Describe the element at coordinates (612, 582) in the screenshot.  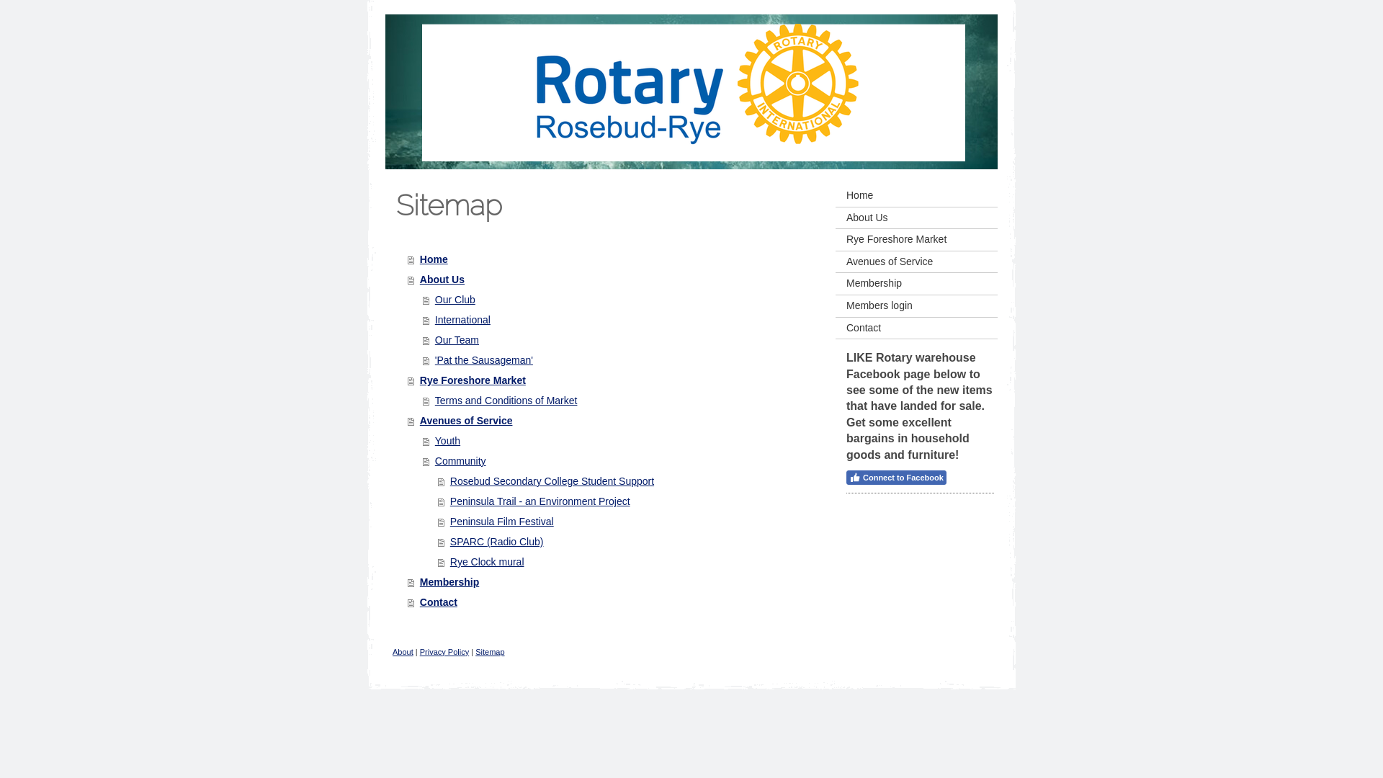
I see `Membership` at that location.